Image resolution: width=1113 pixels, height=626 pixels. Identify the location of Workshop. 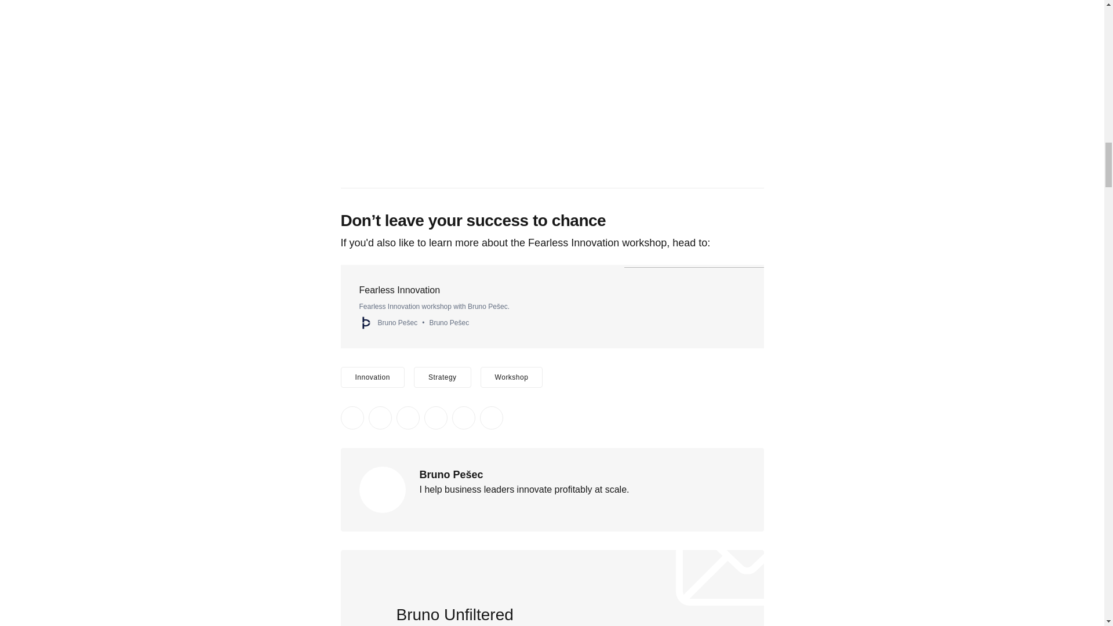
(511, 377).